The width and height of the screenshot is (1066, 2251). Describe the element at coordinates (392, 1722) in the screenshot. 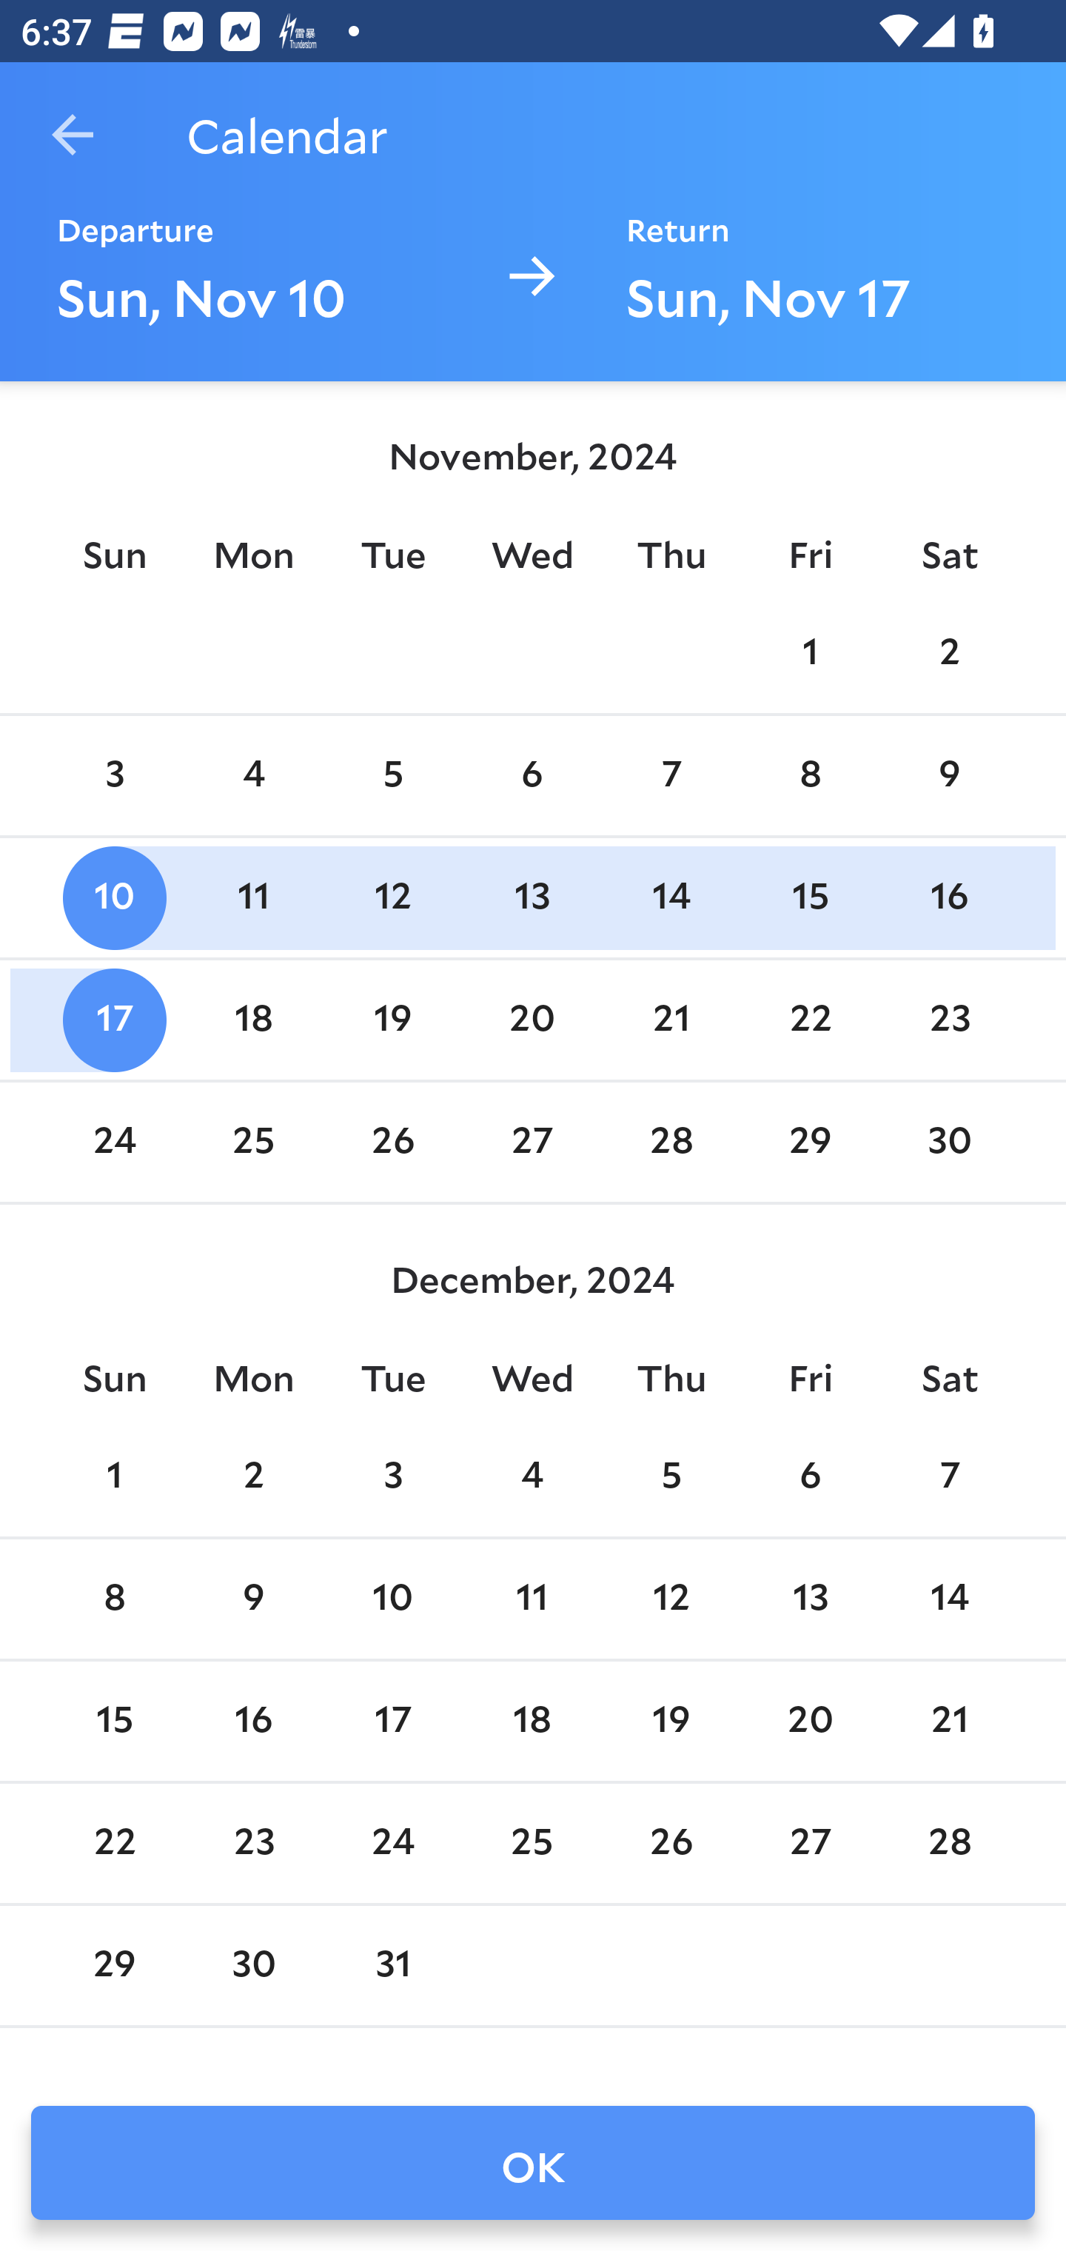

I see `17` at that location.